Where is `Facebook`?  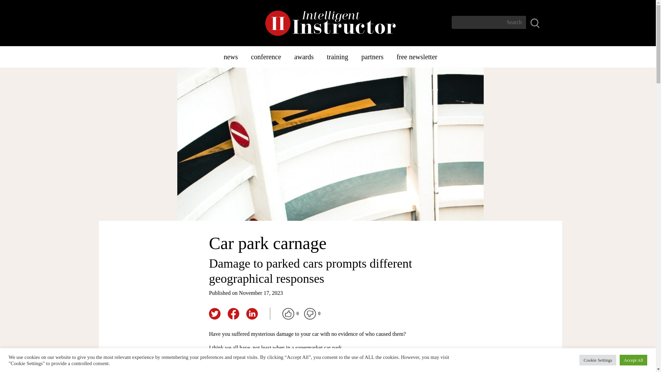
Facebook is located at coordinates (233, 313).